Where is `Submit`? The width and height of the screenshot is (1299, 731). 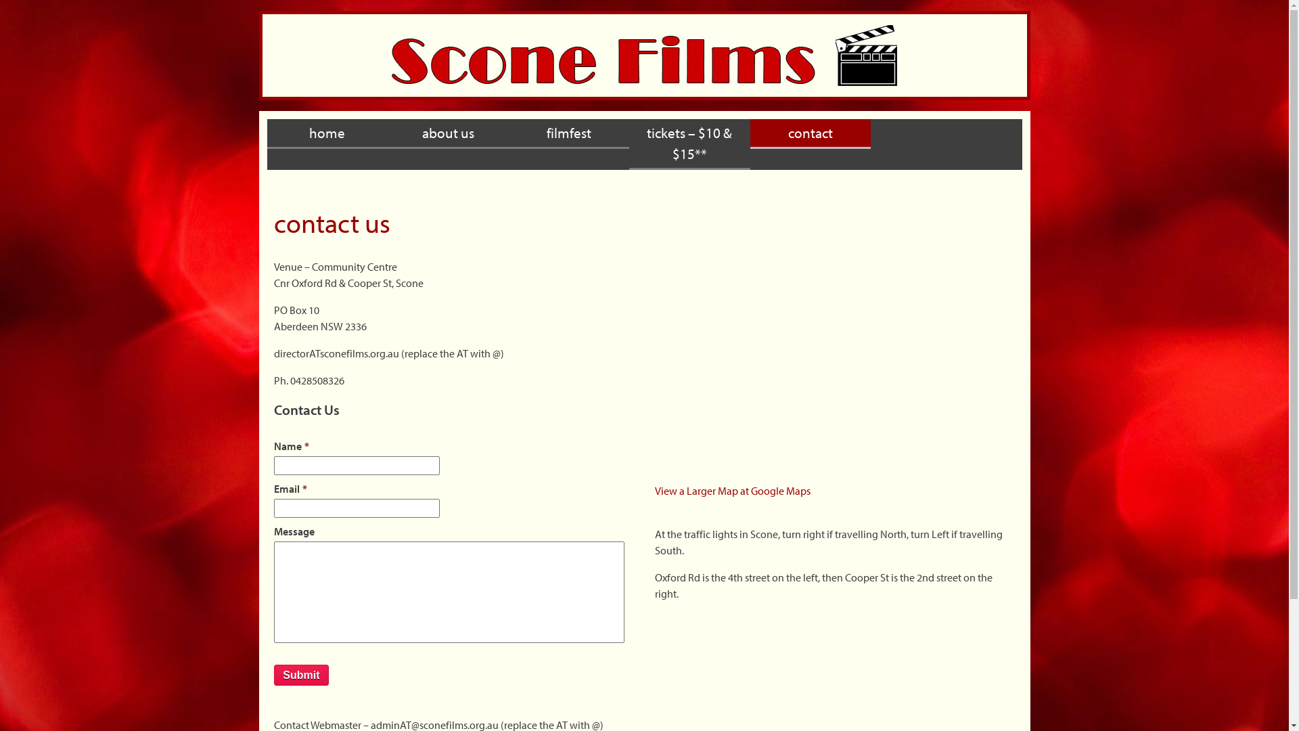
Submit is located at coordinates (301, 675).